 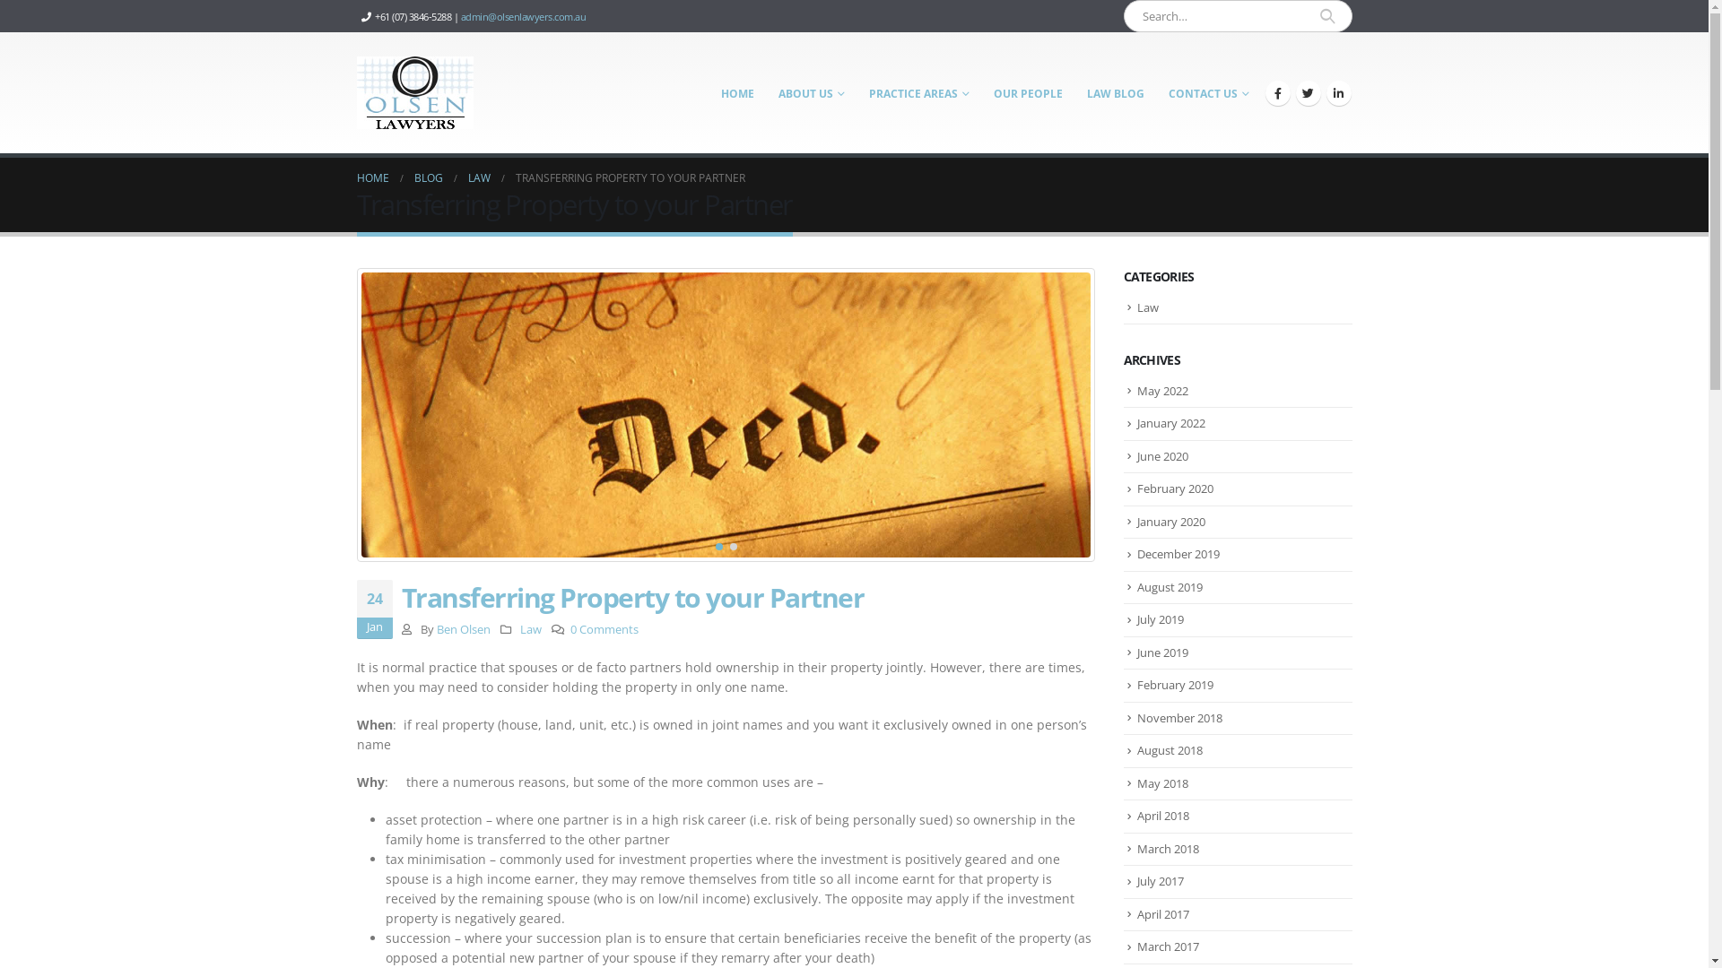 I want to click on April 2017, so click(x=1163, y=914).